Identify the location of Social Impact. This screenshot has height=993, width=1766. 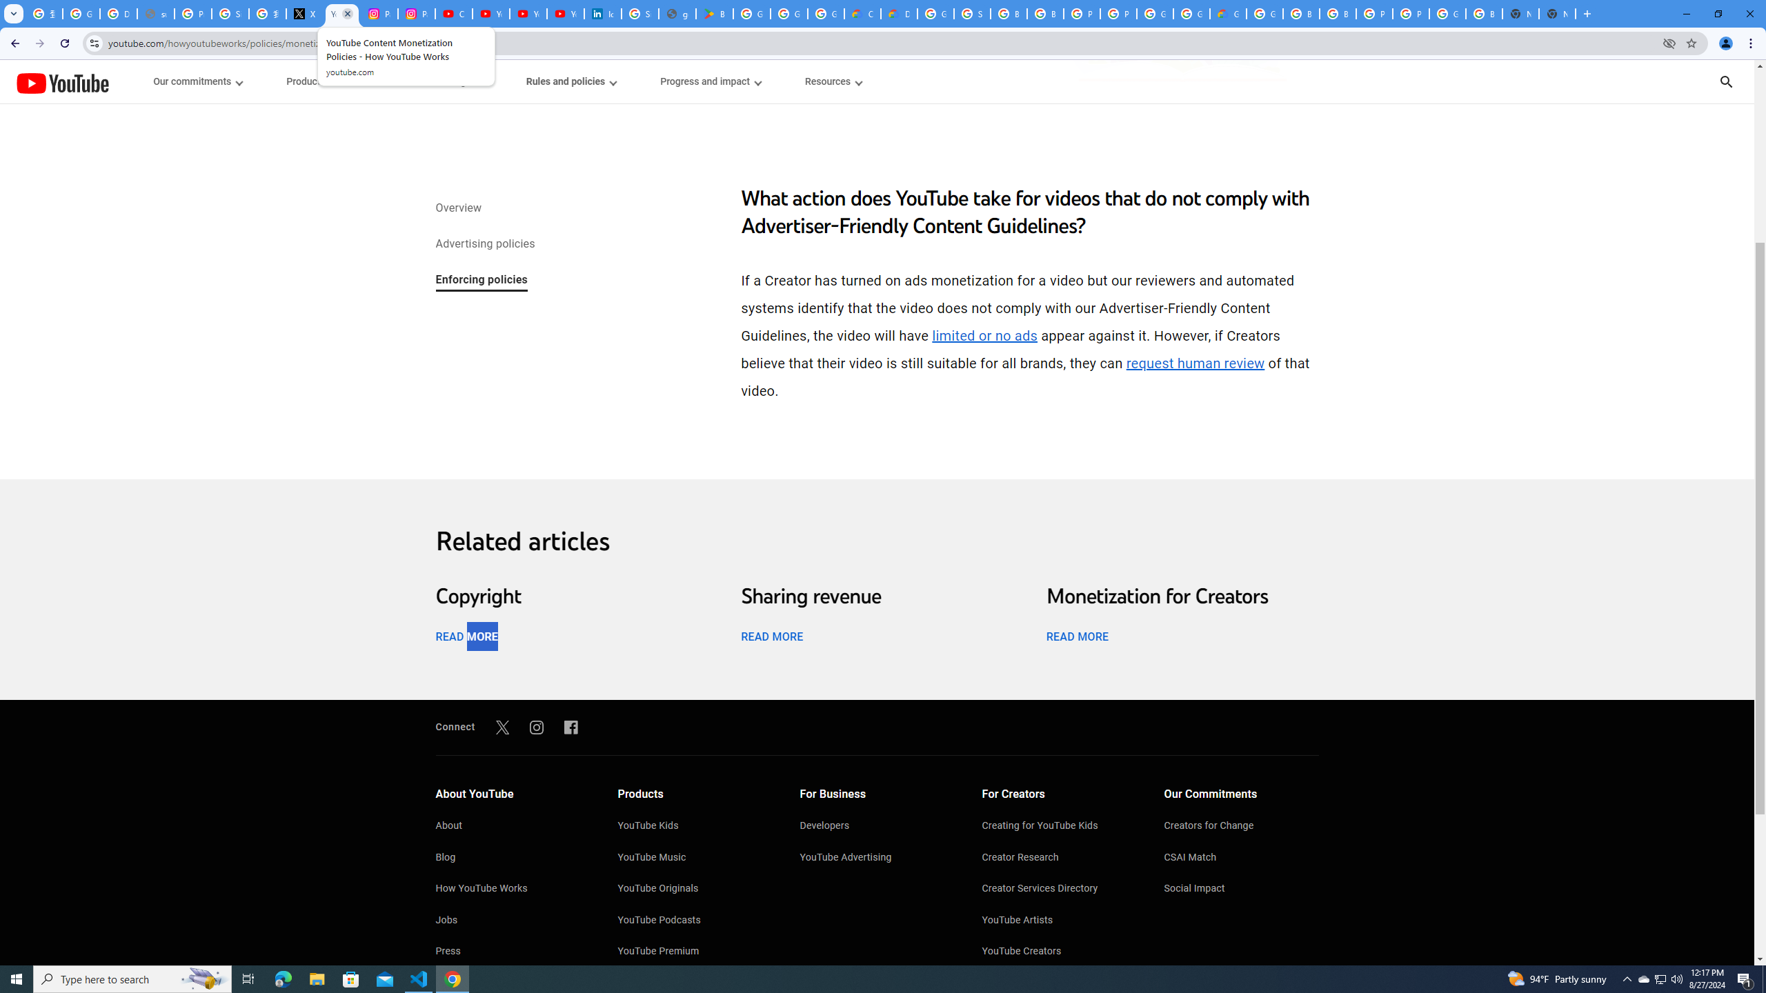
(1242, 890).